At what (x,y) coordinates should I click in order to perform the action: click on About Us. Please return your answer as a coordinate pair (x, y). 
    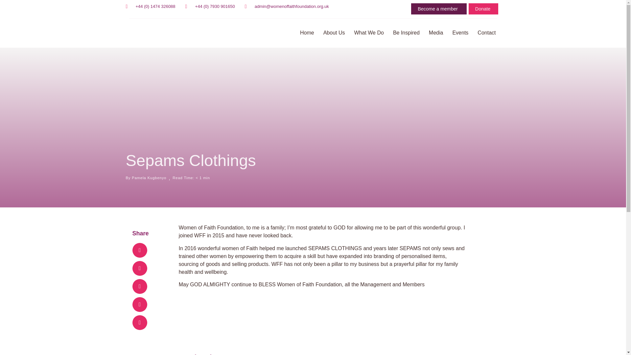
    Looking at the image, I should click on (334, 33).